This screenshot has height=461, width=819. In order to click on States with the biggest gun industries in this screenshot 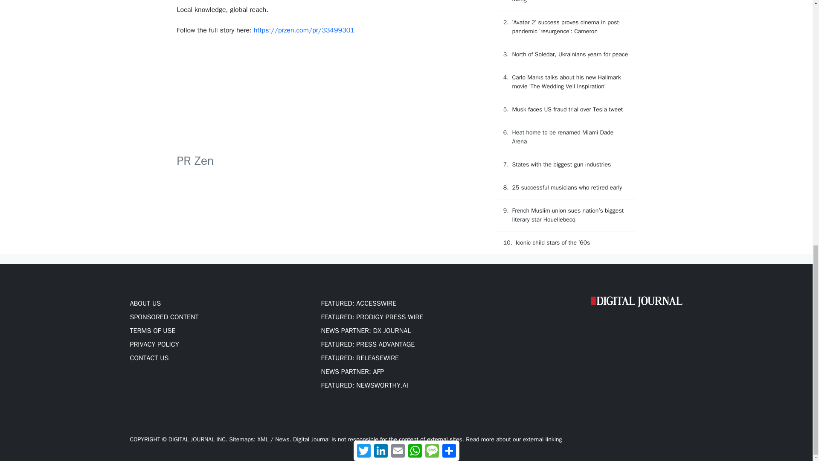, I will do `click(561, 164)`.